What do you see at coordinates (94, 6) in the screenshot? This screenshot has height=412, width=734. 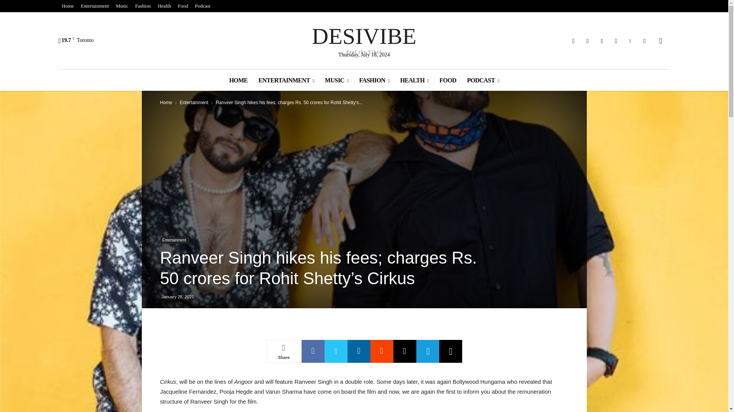 I see `Entertainment` at bounding box center [94, 6].